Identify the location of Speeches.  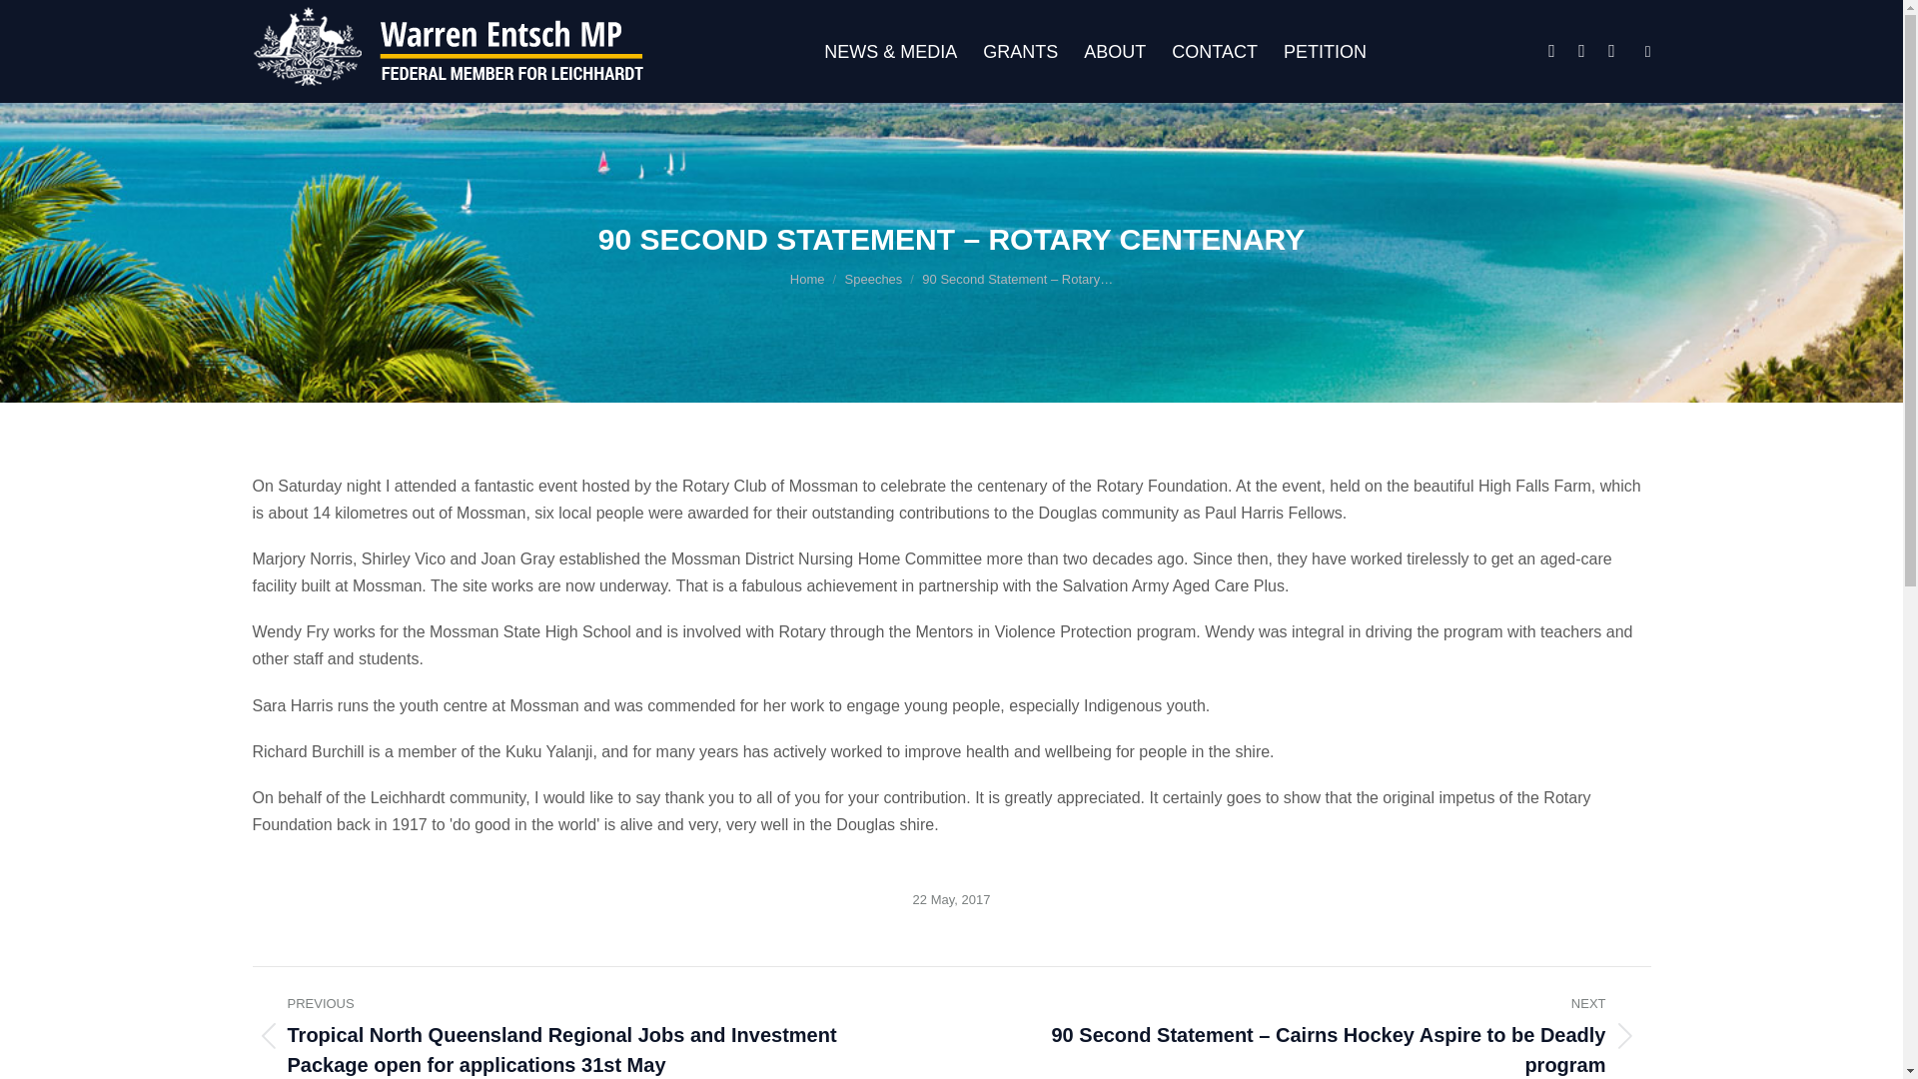
(874, 280).